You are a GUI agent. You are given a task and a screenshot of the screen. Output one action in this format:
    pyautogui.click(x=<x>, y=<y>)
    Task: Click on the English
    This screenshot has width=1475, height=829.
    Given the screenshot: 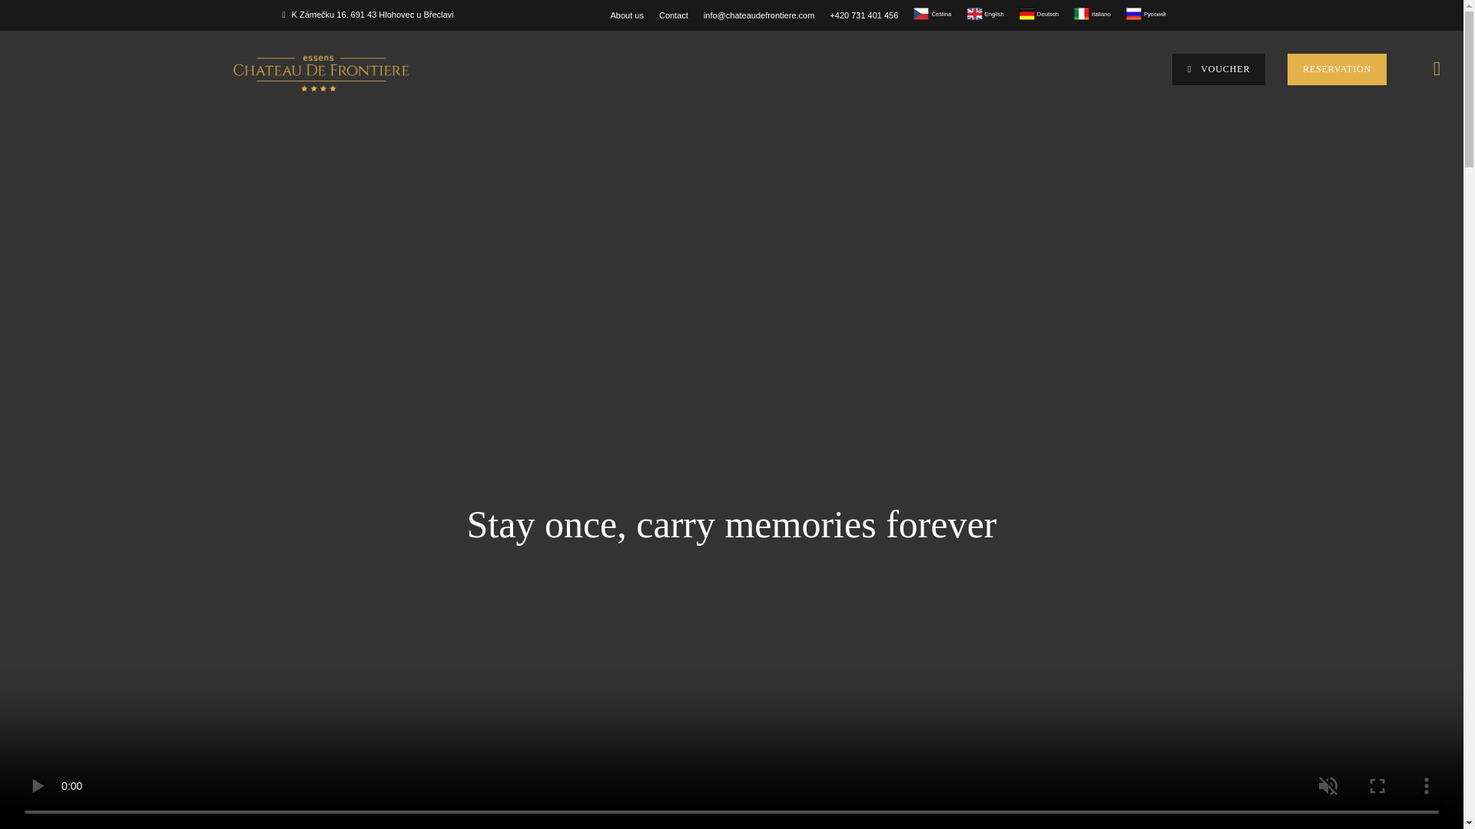 What is the action you would take?
    pyautogui.click(x=974, y=14)
    